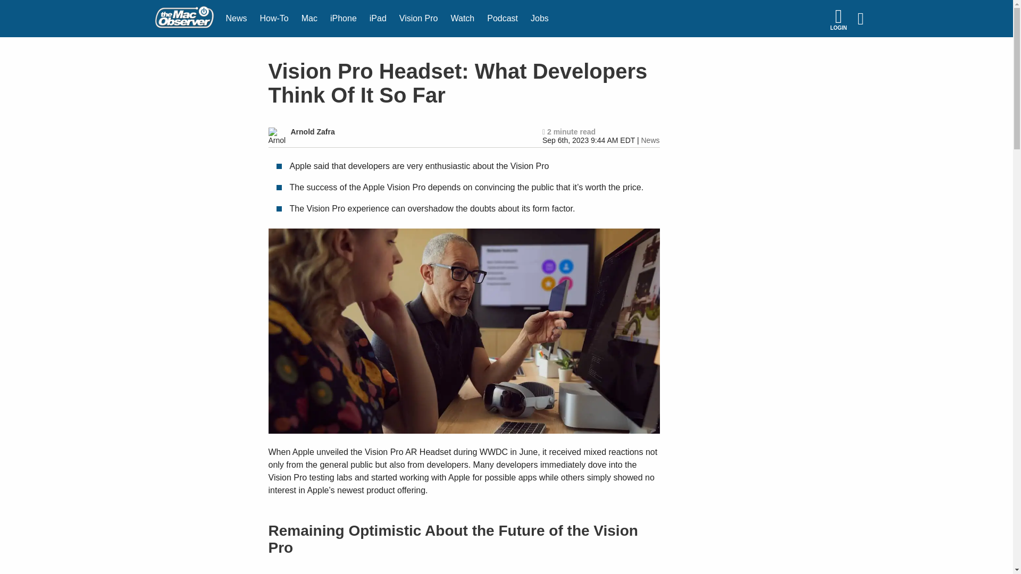 The width and height of the screenshot is (1021, 574). I want to click on iPhone, so click(344, 19).